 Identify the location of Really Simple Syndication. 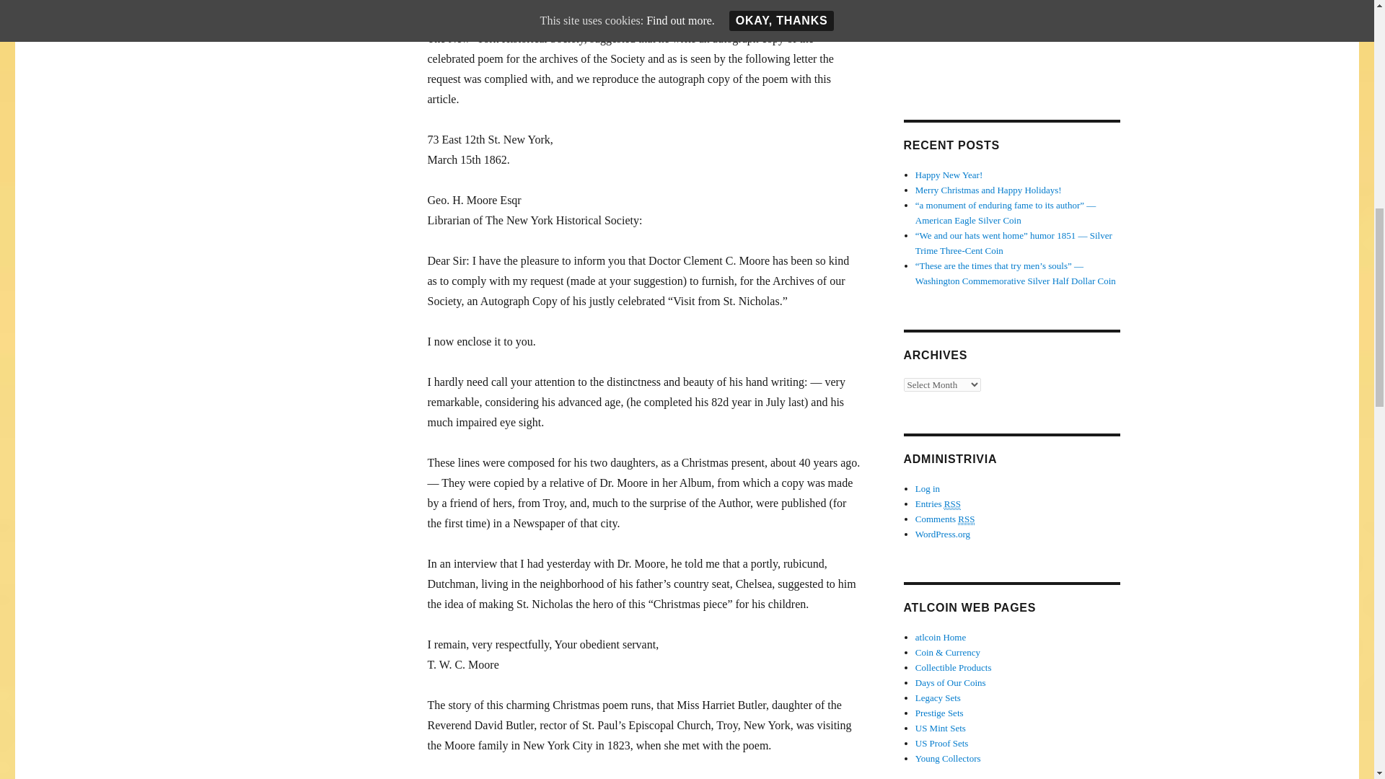
(952, 504).